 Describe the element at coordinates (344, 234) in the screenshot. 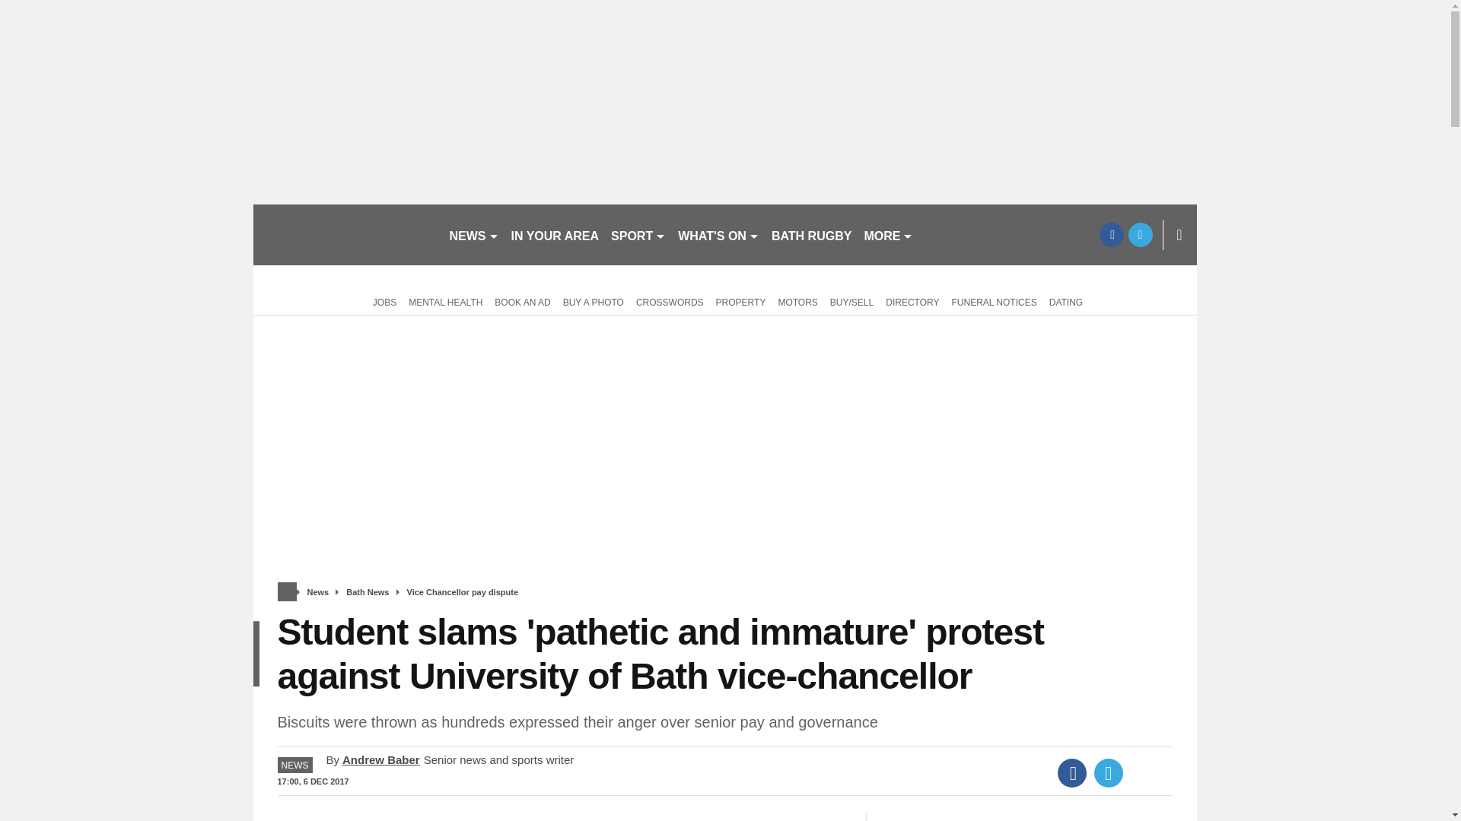

I see `bathchronicle` at that location.